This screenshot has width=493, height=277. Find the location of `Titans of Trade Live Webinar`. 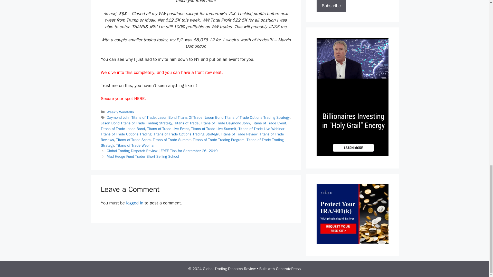

Titans of Trade Live Webinar is located at coordinates (261, 128).